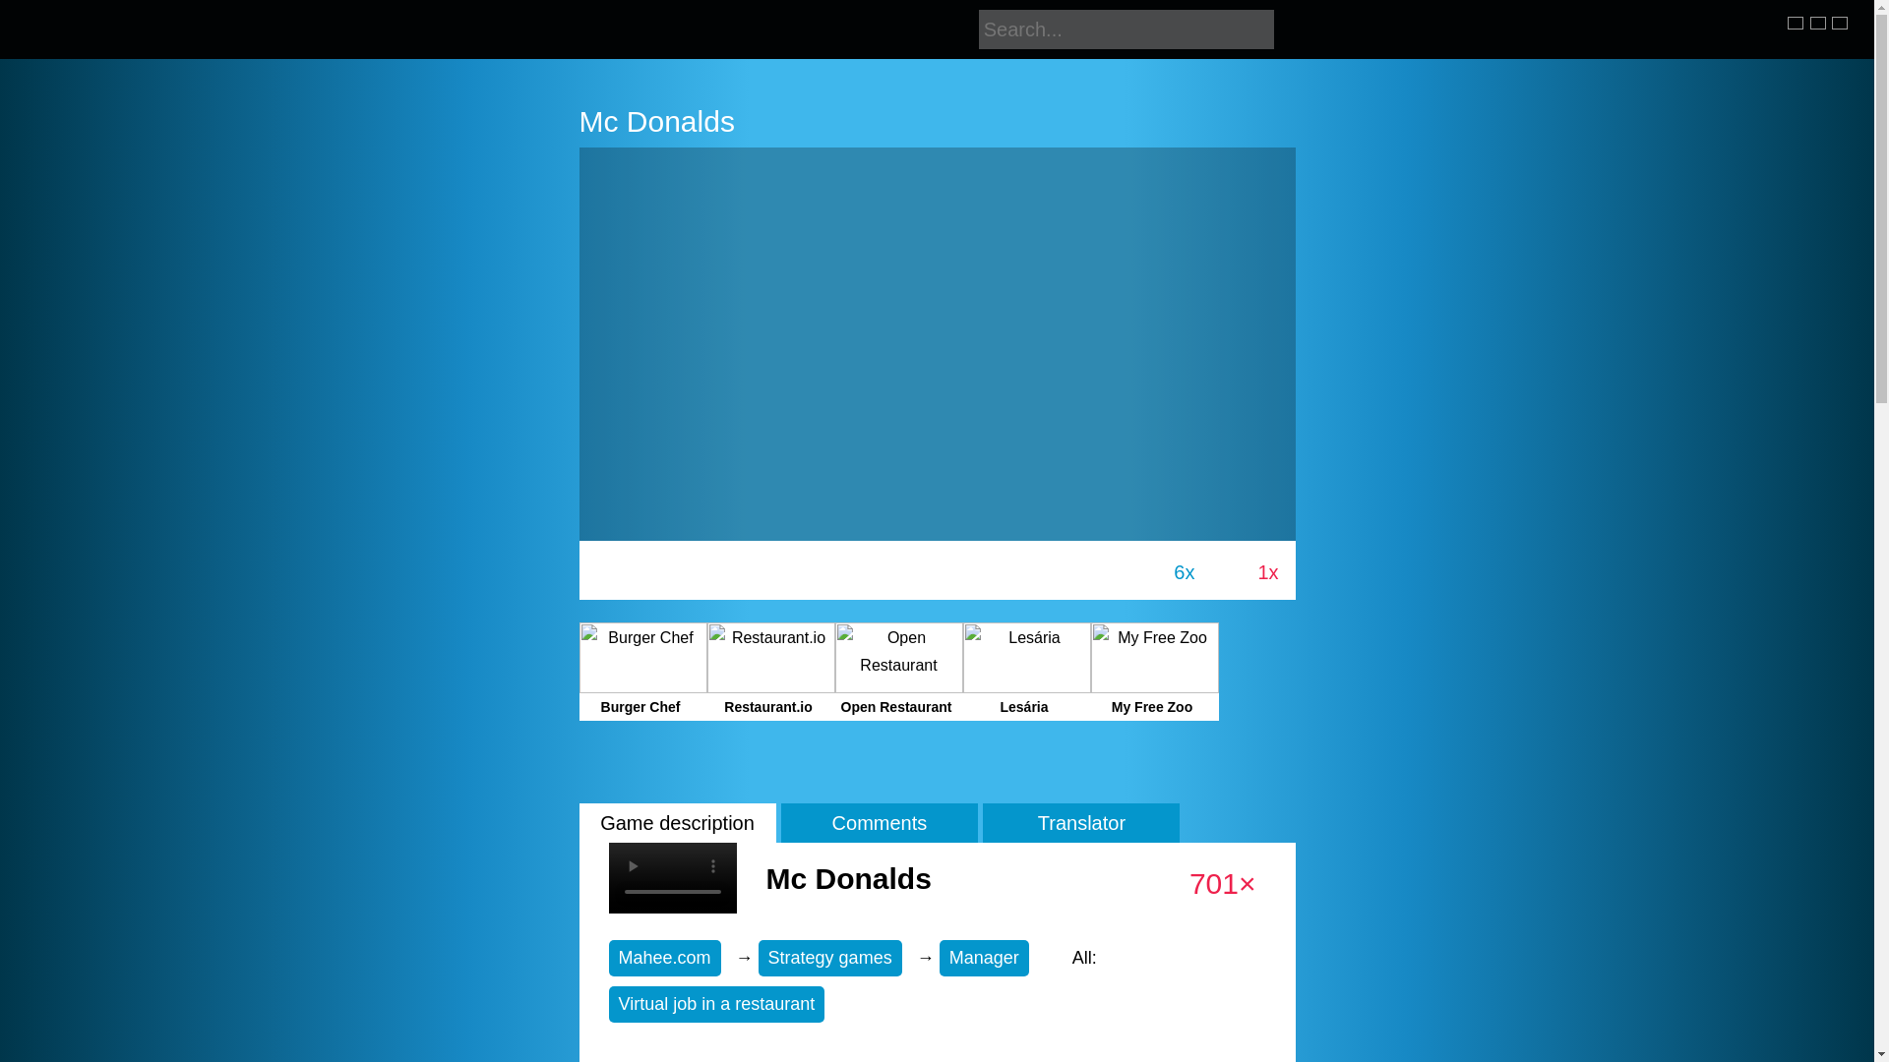 The width and height of the screenshot is (1889, 1062). Describe the element at coordinates (830, 958) in the screenshot. I see `Strategy games` at that location.